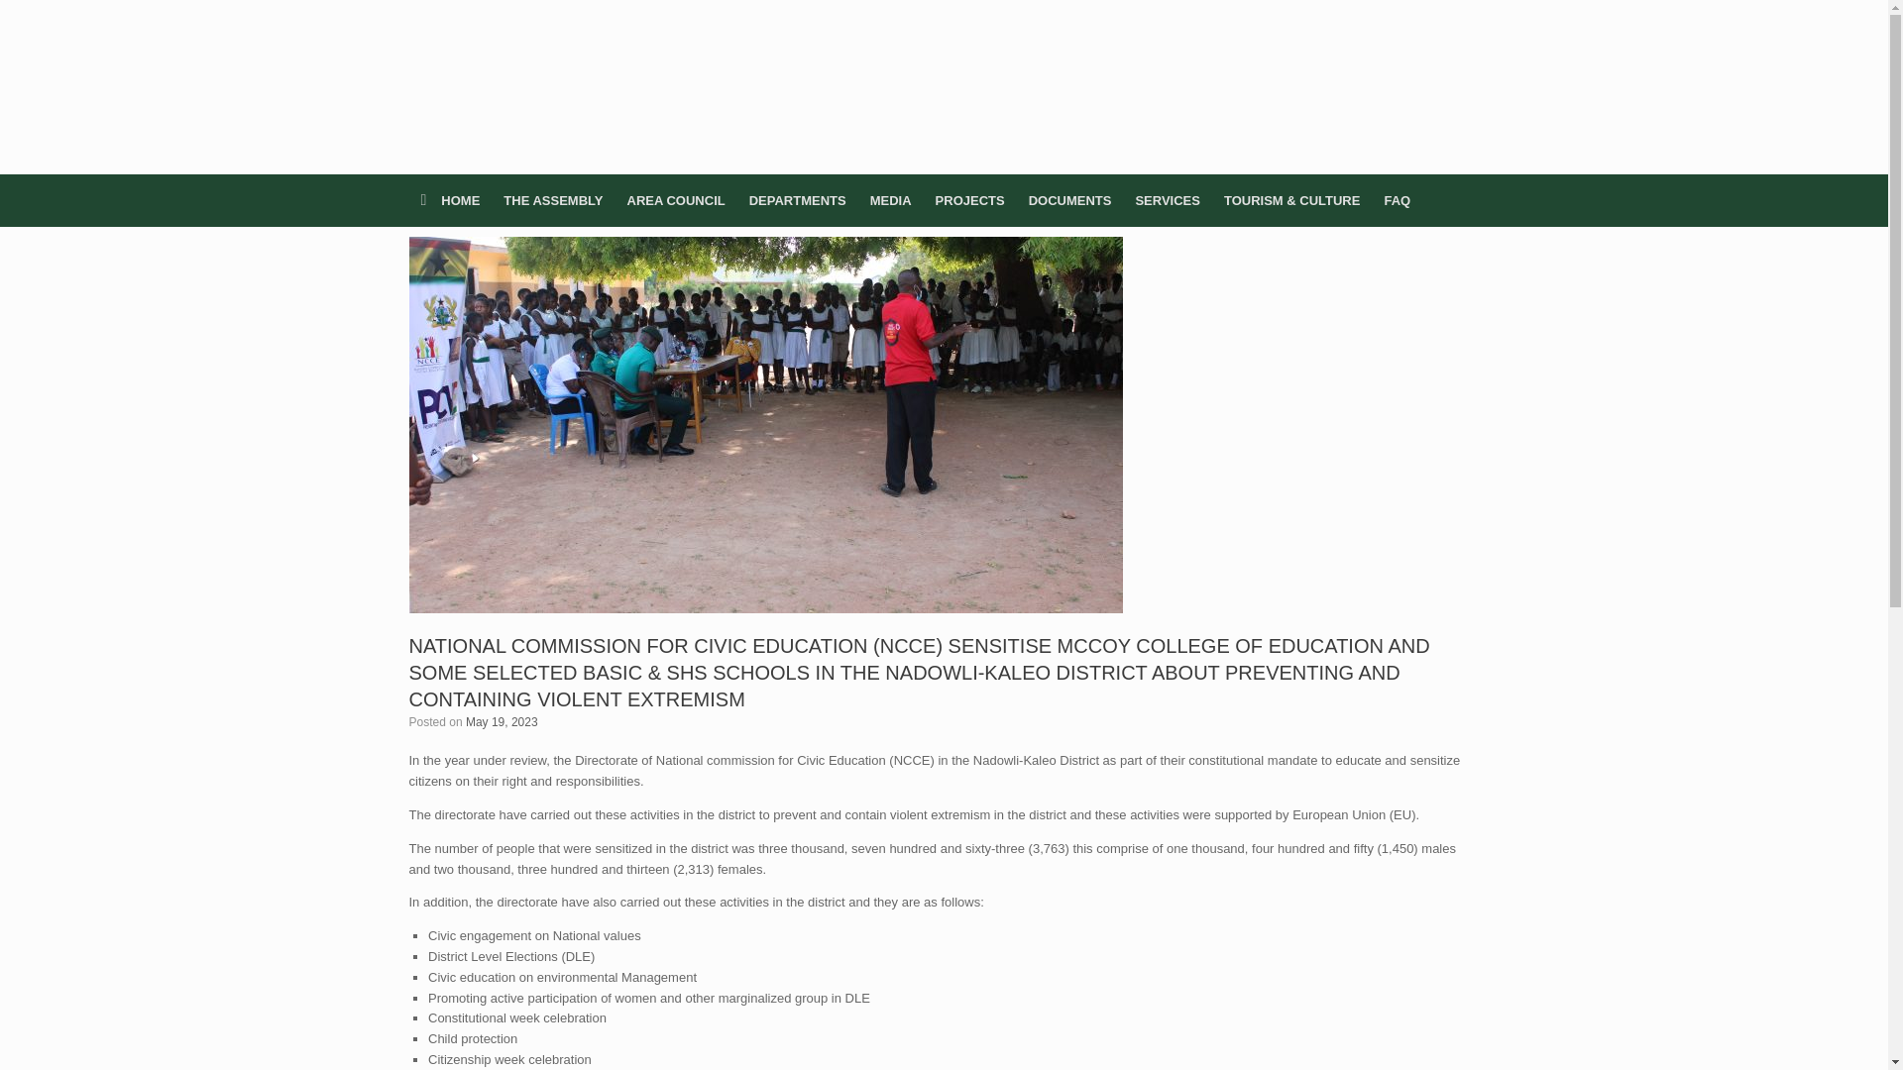  Describe the element at coordinates (969, 200) in the screenshot. I see `PROJECTS` at that location.